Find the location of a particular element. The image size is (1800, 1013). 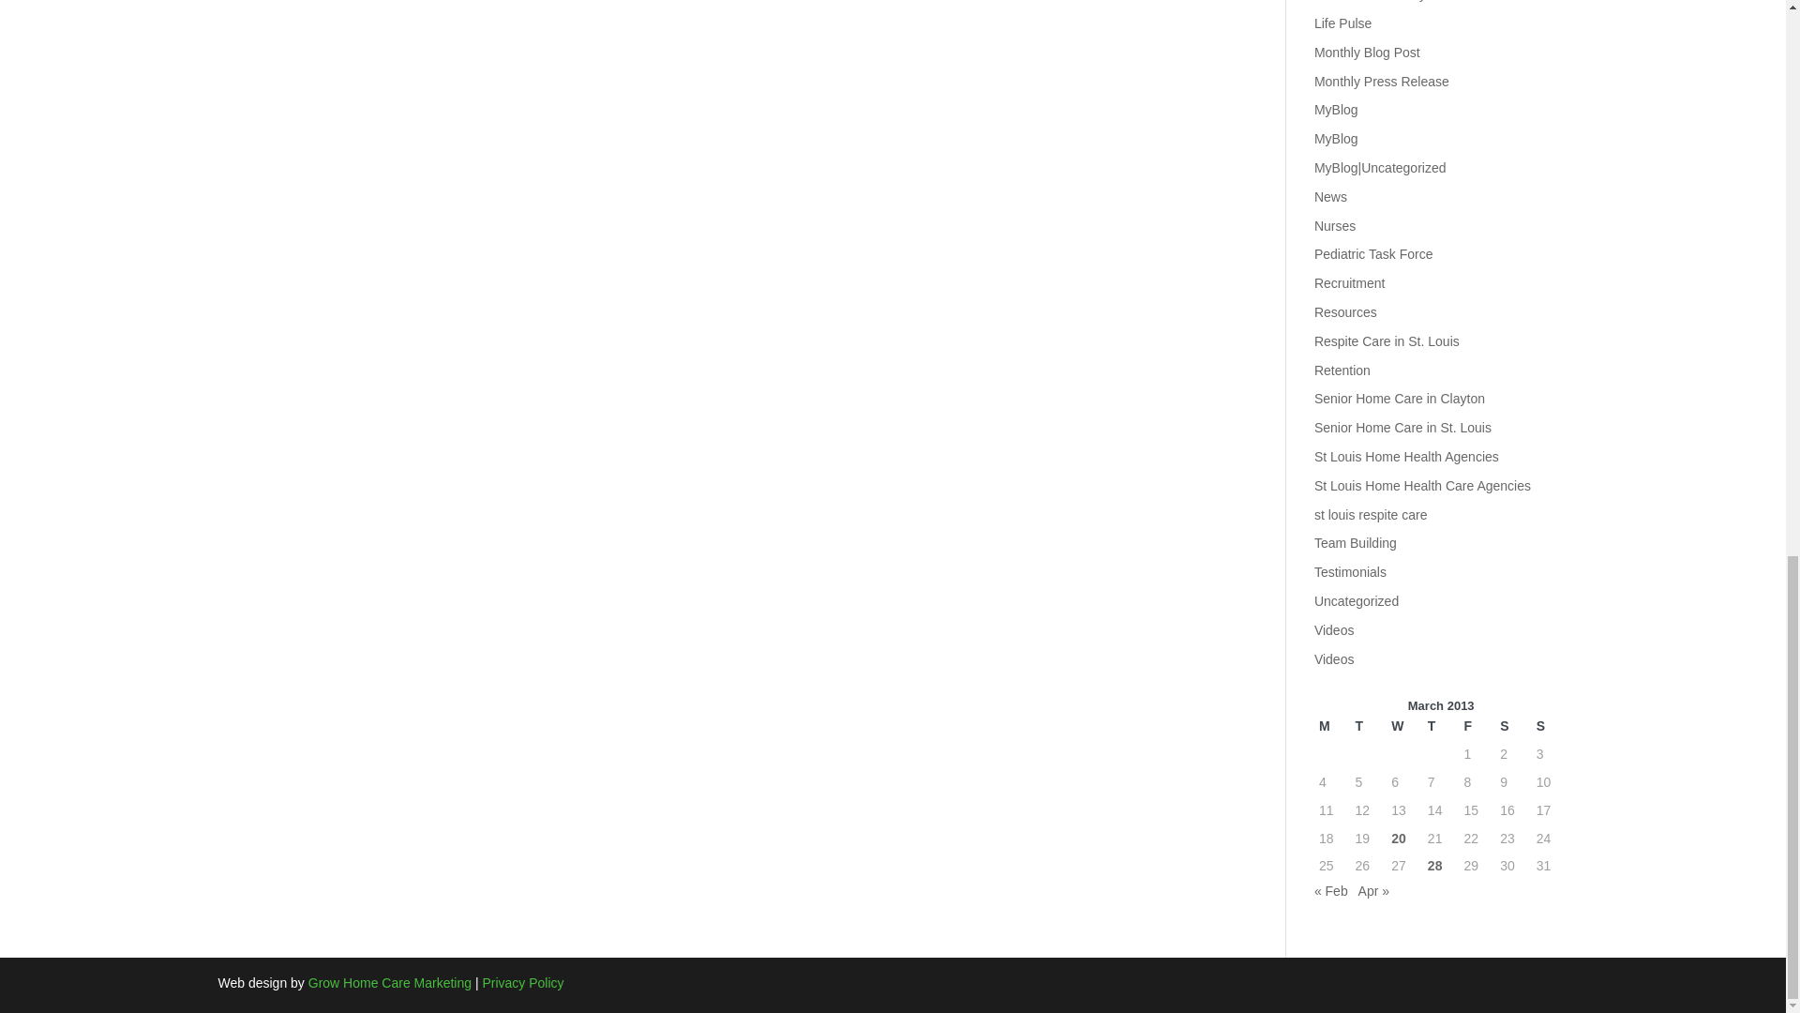

Monday is located at coordinates (1332, 726).